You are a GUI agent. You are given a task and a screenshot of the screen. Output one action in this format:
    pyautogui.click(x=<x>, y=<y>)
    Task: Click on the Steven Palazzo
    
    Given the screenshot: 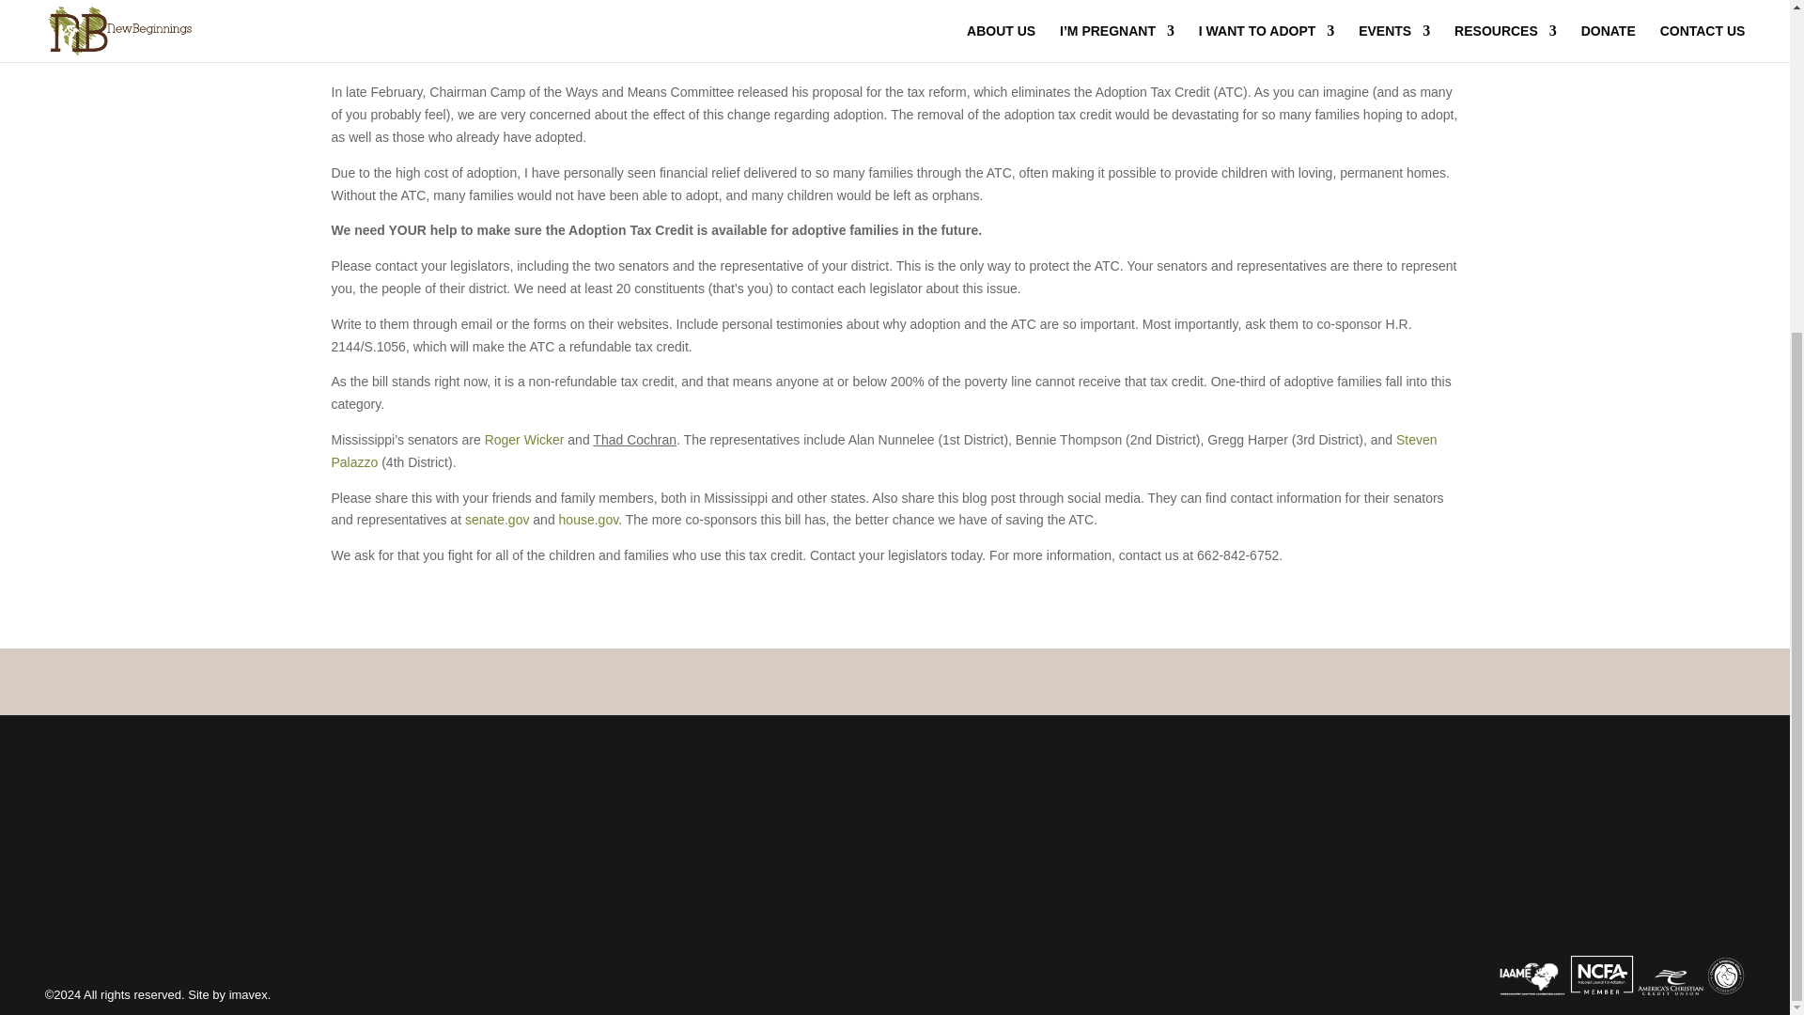 What is the action you would take?
    pyautogui.click(x=883, y=451)
    